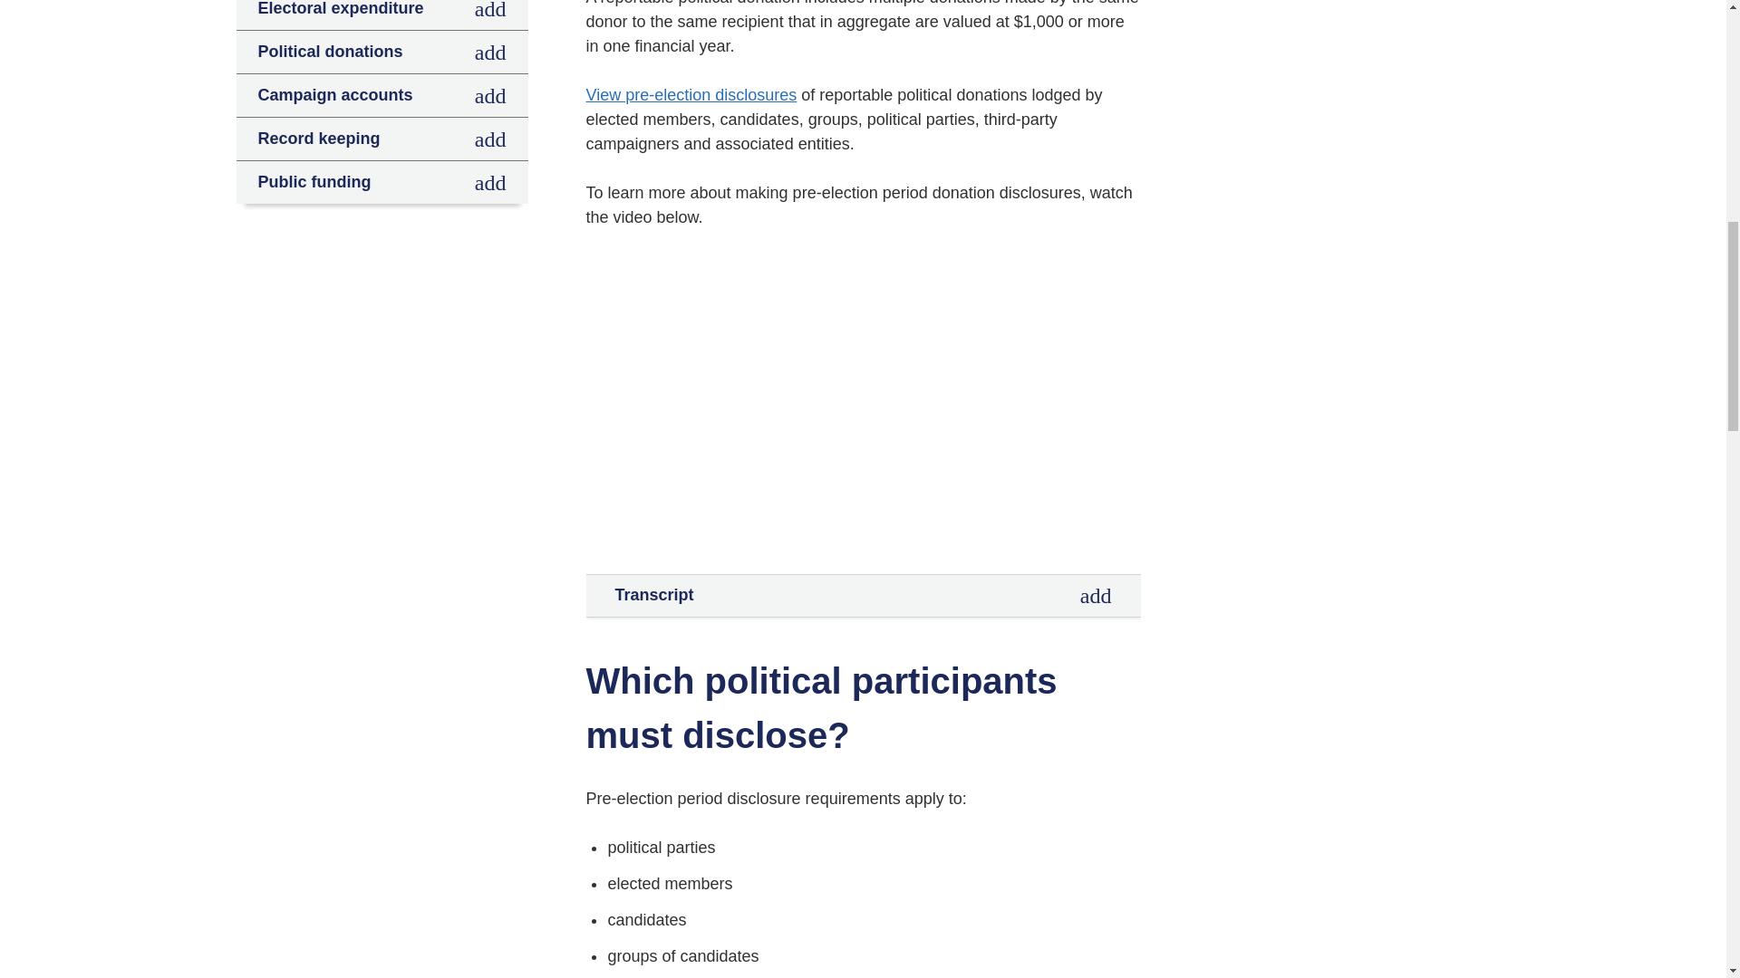 The image size is (1740, 978). Describe the element at coordinates (862, 402) in the screenshot. I see `YouTube video frame` at that location.